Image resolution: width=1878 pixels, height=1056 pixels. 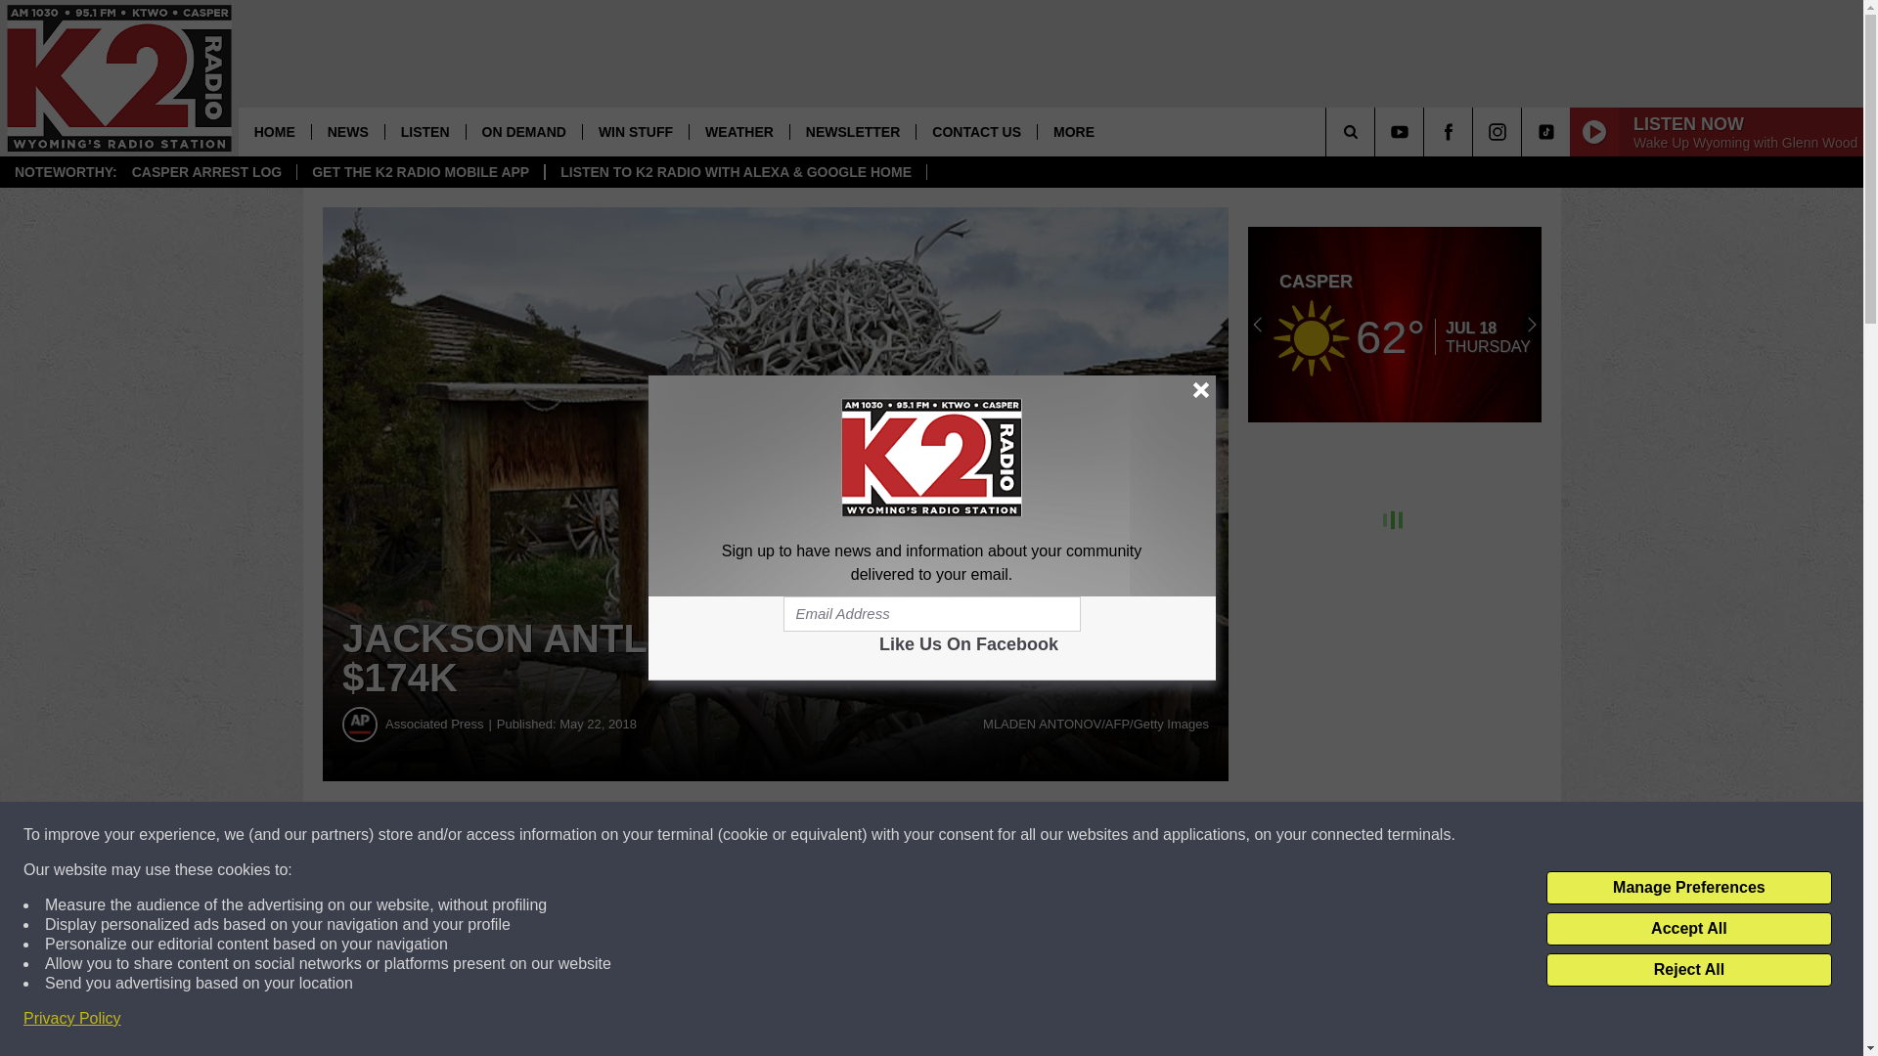 I want to click on NEWS, so click(x=348, y=131).